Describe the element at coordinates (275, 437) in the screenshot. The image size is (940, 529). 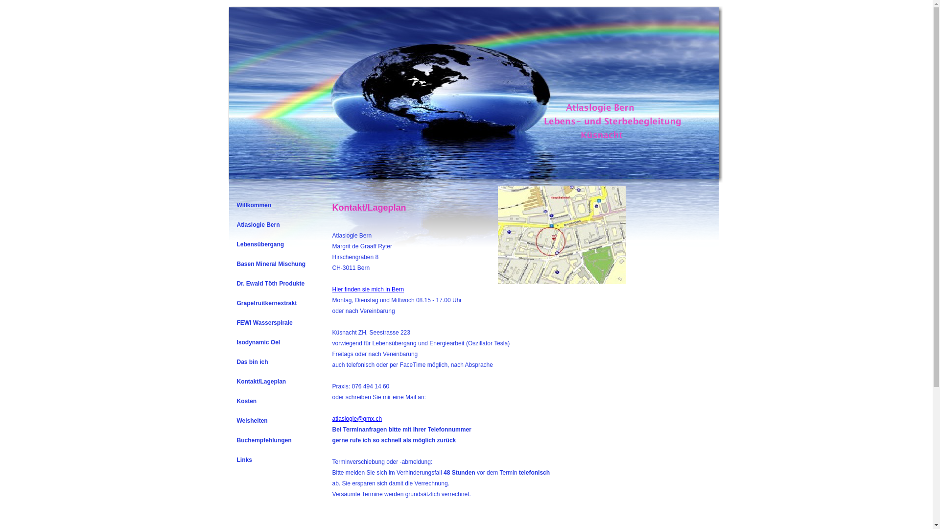
I see `Buchempfehlungen` at that location.